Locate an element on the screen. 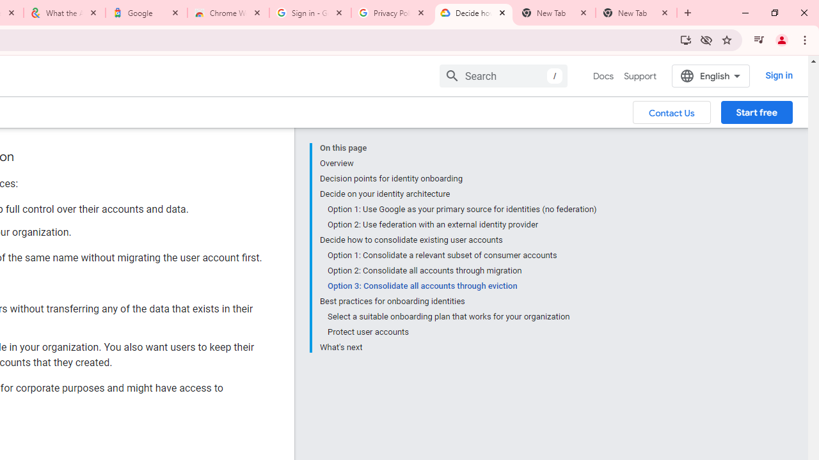  Chrome Web Store - Color themes by Chrome is located at coordinates (228, 13).